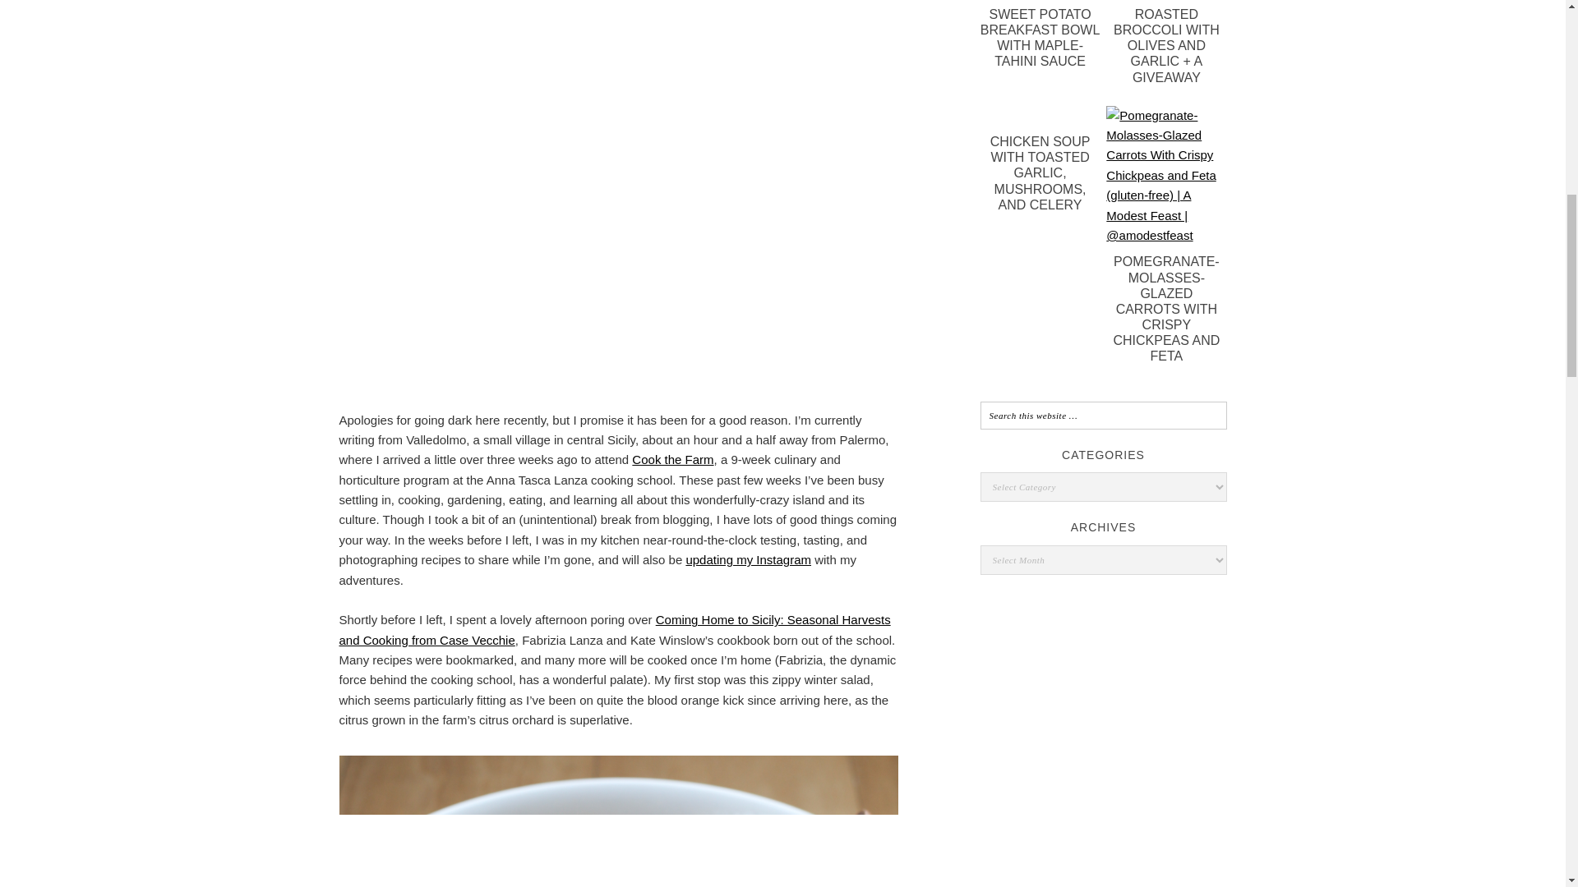  Describe the element at coordinates (672, 459) in the screenshot. I see `Cook the Farm` at that location.